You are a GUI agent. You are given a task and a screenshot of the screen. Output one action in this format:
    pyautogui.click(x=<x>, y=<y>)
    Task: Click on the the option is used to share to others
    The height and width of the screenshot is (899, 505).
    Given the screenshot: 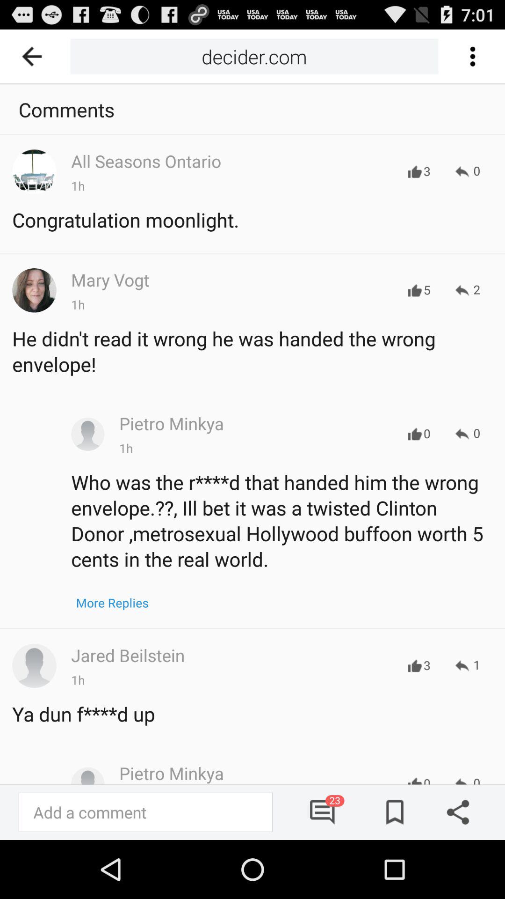 What is the action you would take?
    pyautogui.click(x=454, y=812)
    